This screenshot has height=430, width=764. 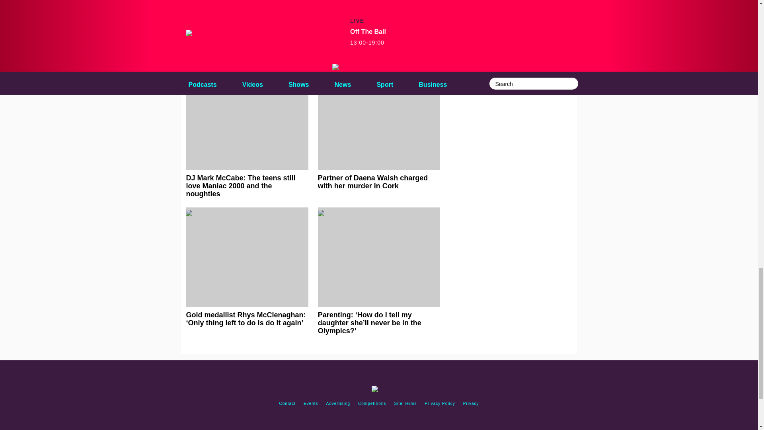 I want to click on CERVICALCHECK, so click(x=213, y=20).